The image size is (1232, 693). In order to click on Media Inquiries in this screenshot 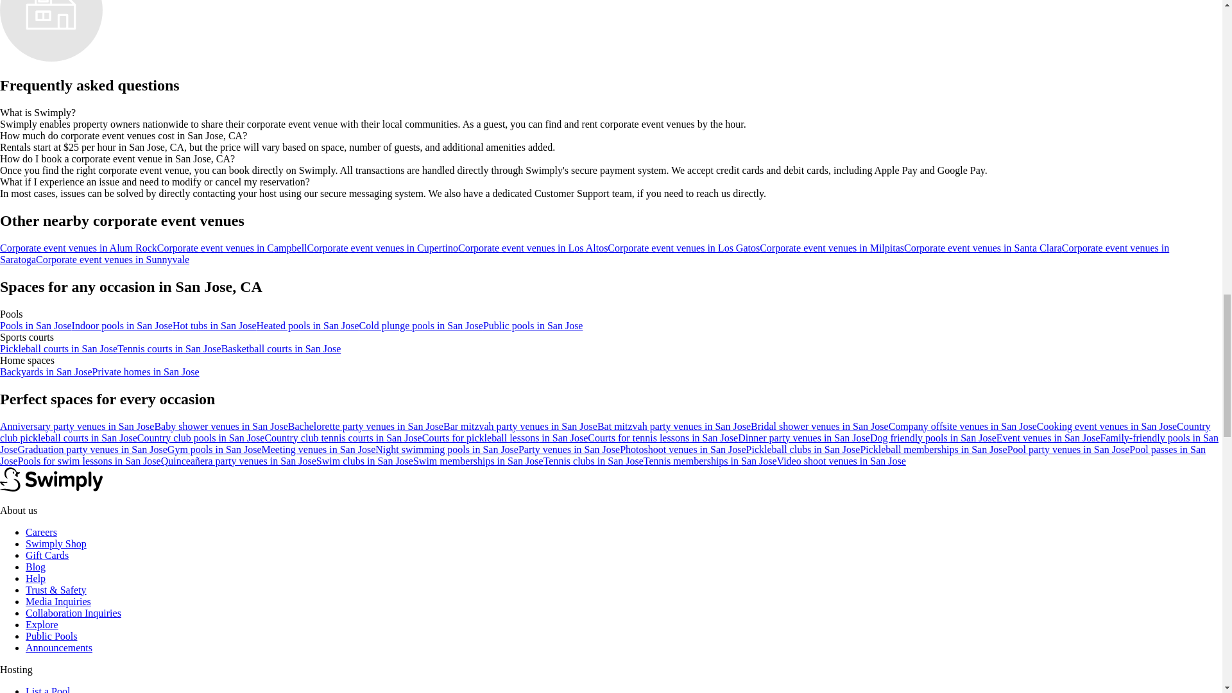, I will do `click(58, 601)`.